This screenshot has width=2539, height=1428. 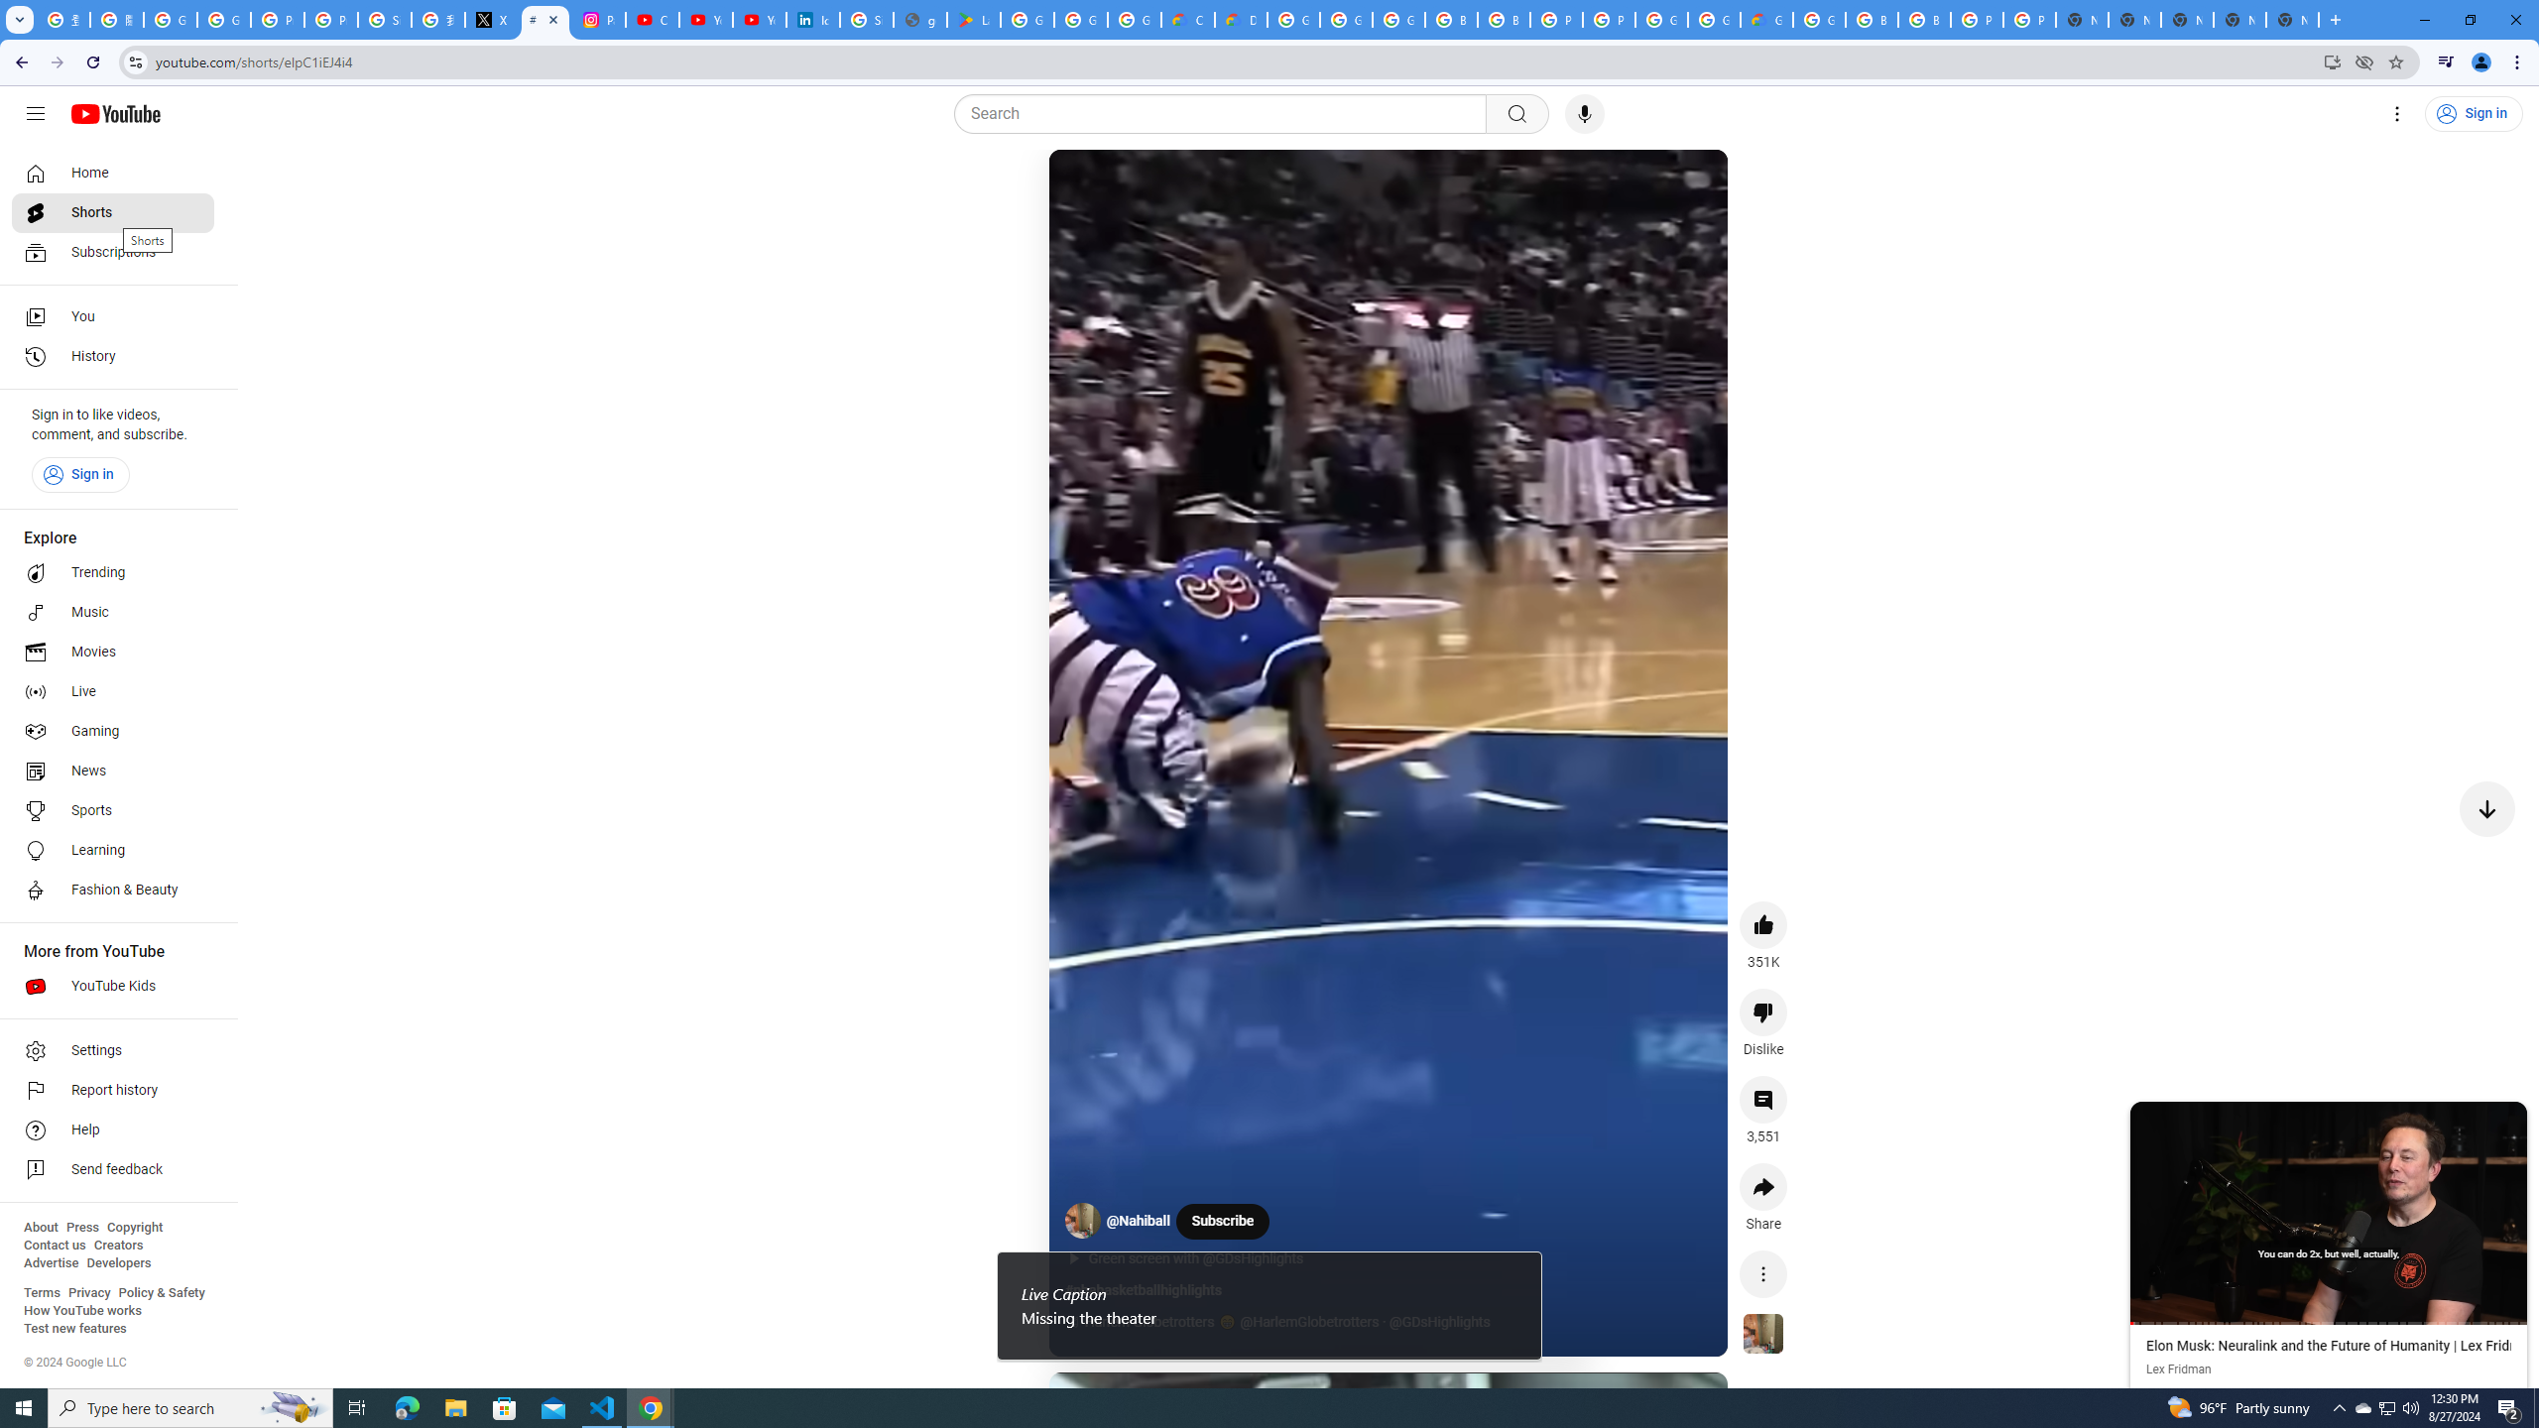 I want to click on Seek slider, so click(x=2328, y=1323).